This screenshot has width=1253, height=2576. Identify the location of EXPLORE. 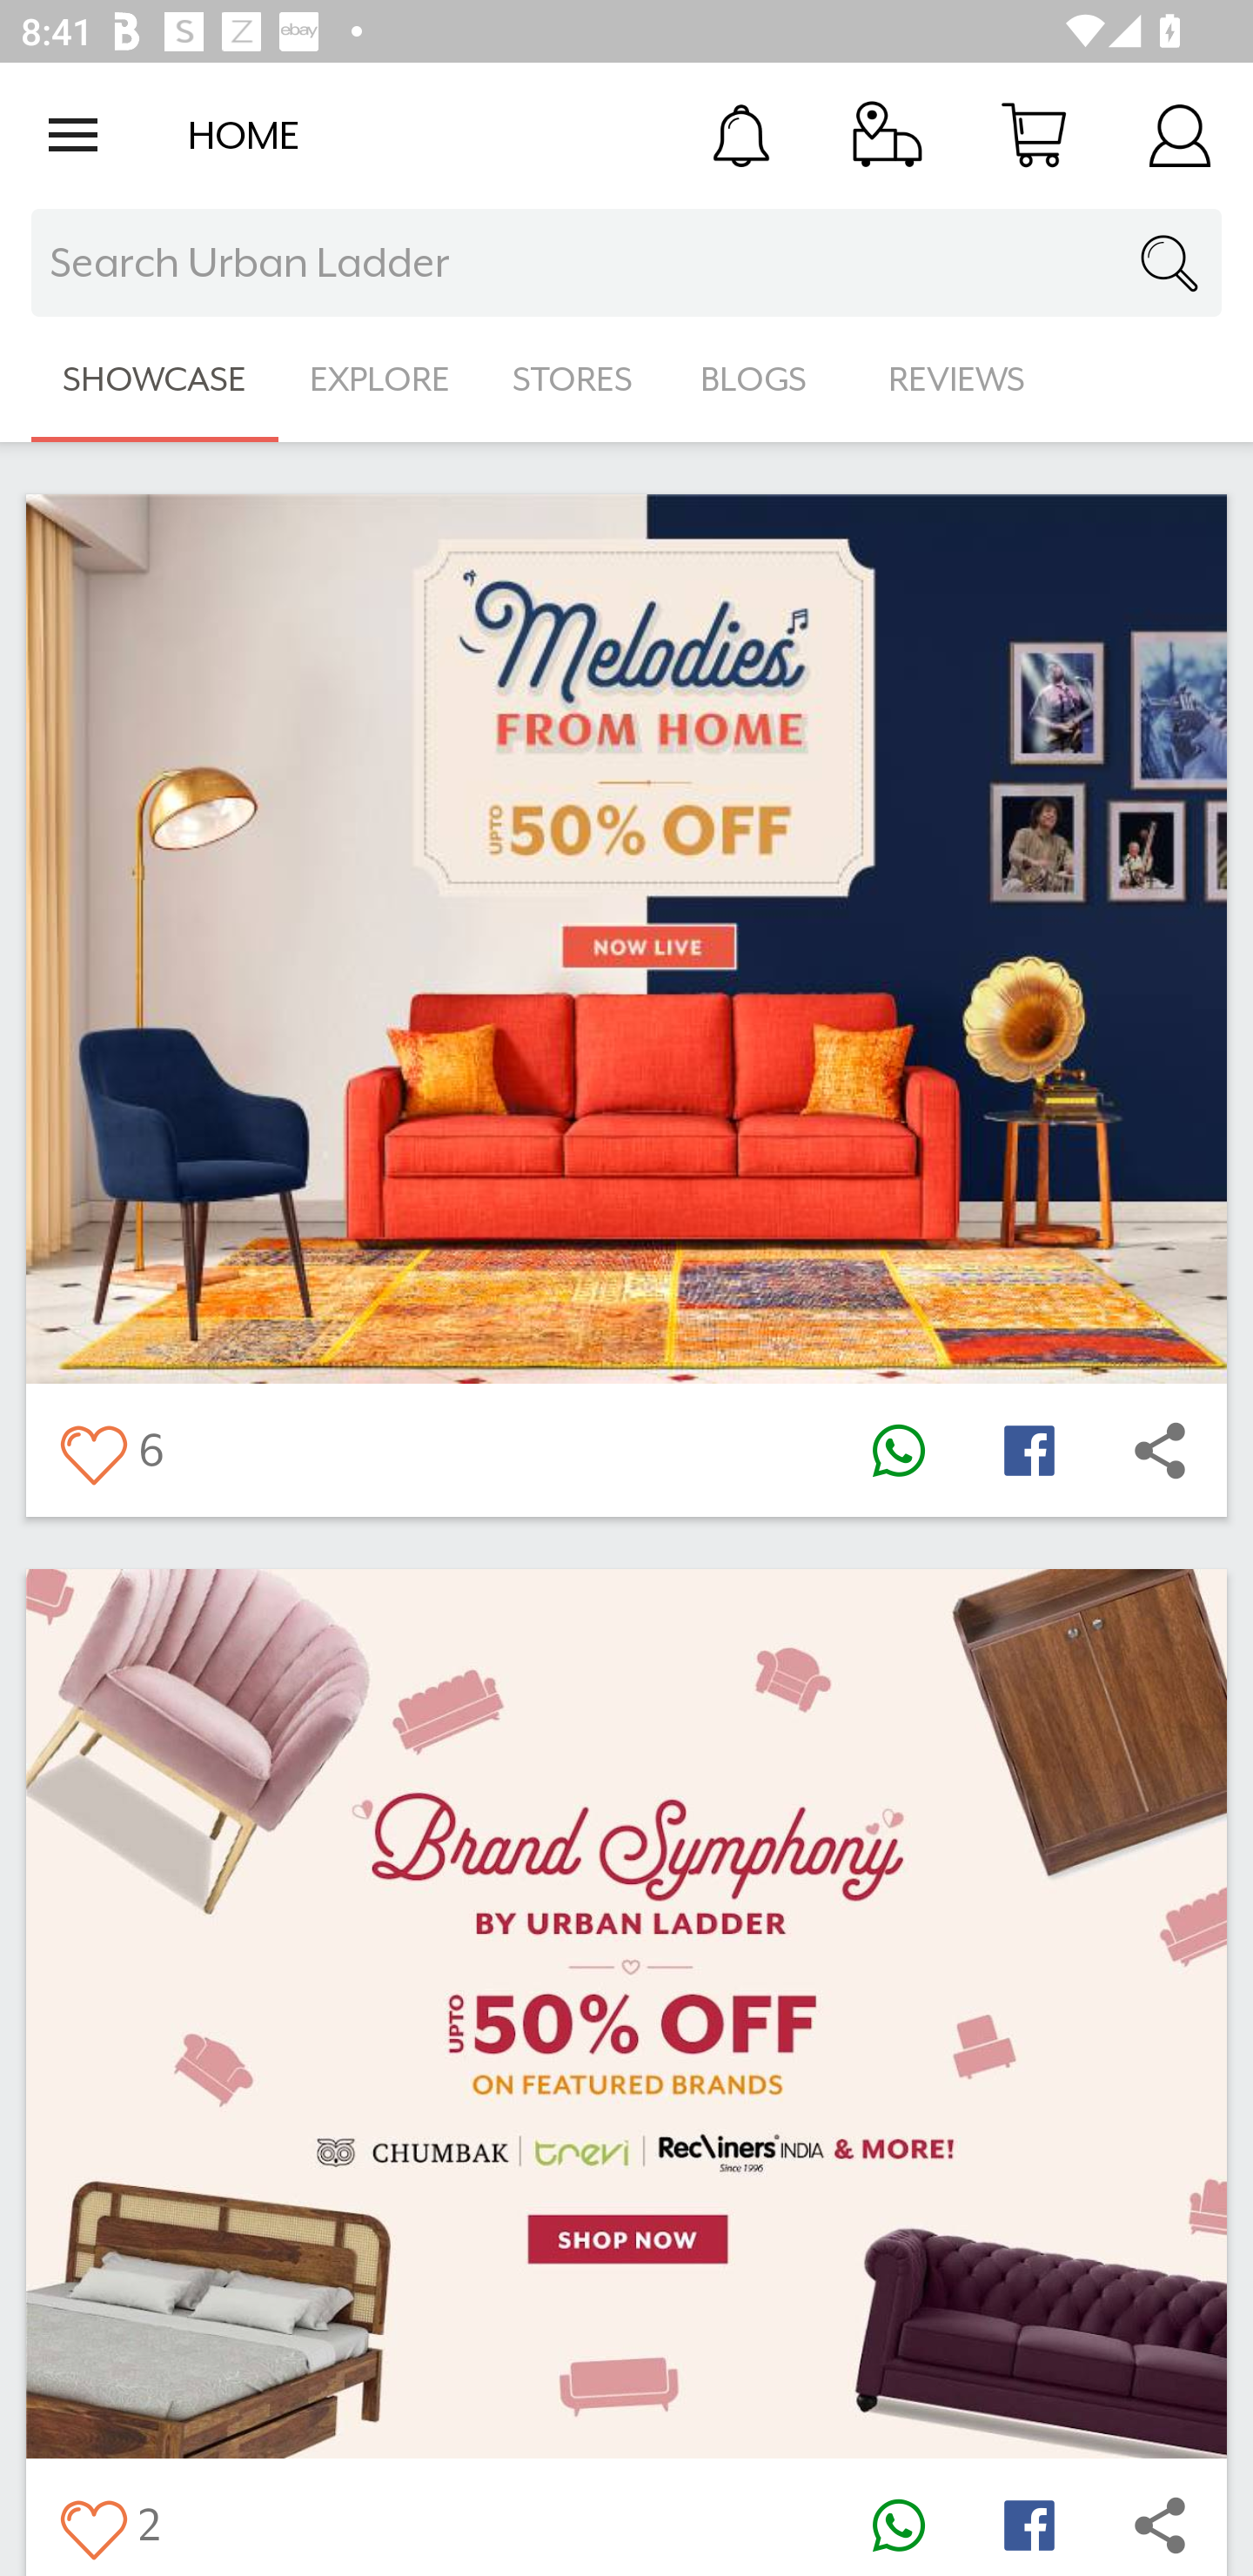
(379, 379).